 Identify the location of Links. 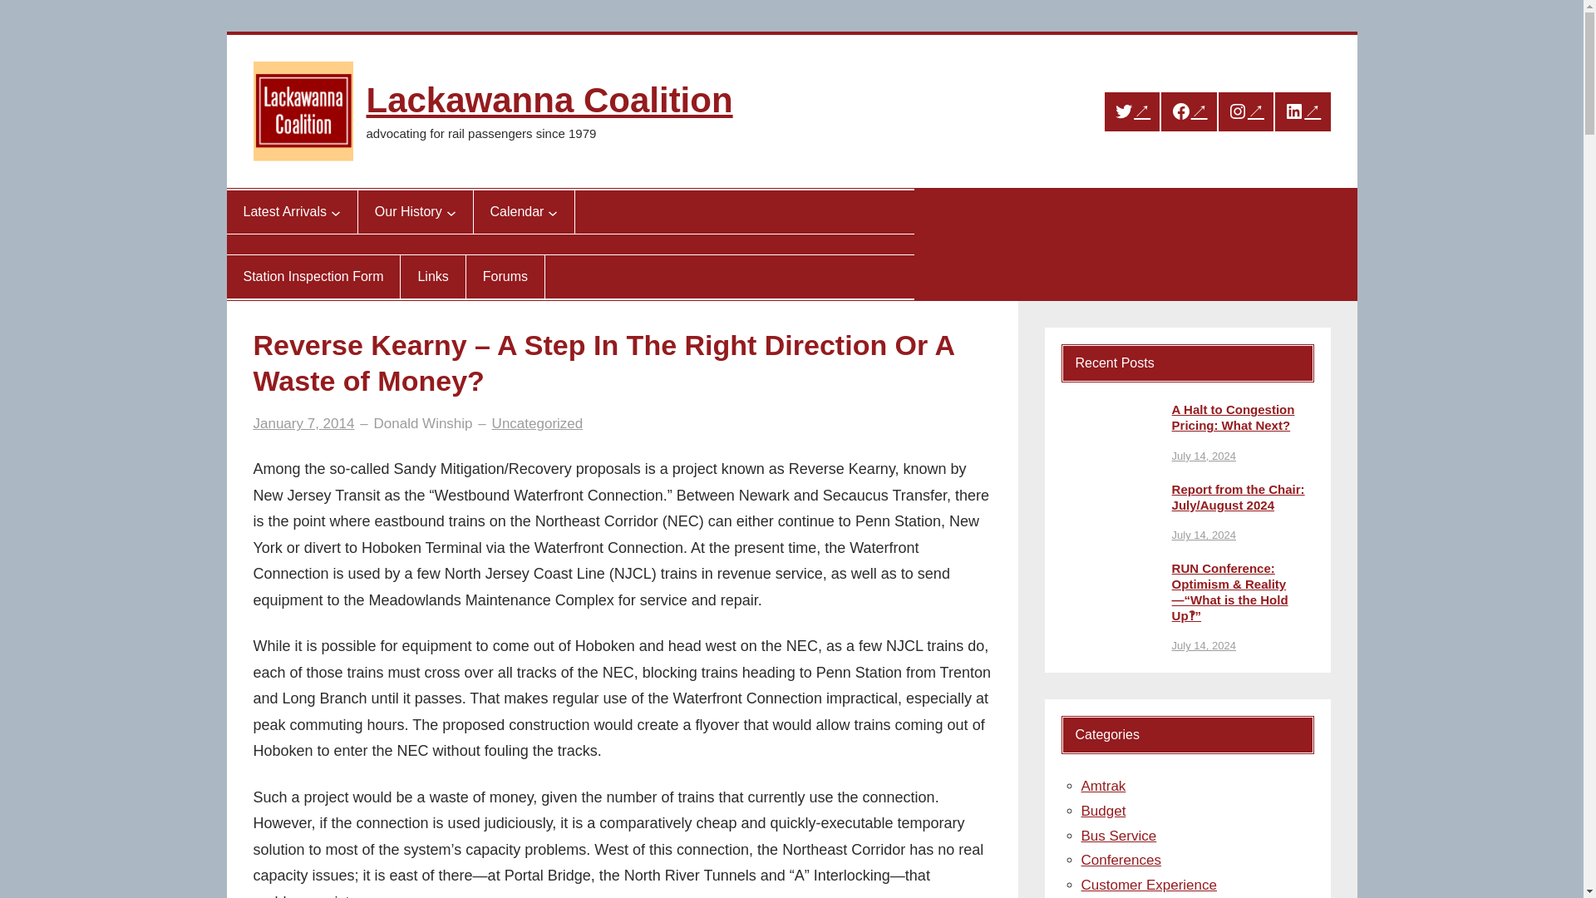
(432, 276).